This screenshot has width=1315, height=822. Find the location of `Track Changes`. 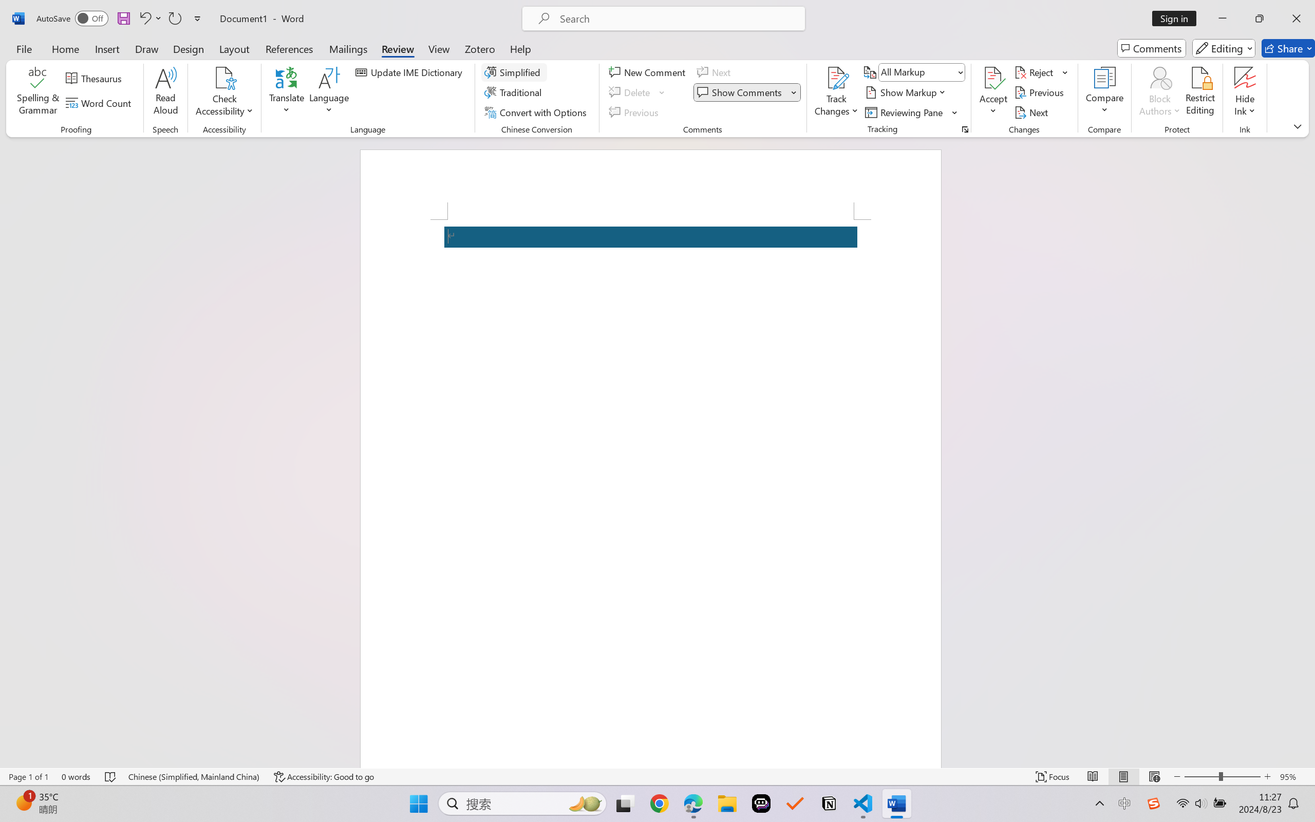

Track Changes is located at coordinates (836, 78).